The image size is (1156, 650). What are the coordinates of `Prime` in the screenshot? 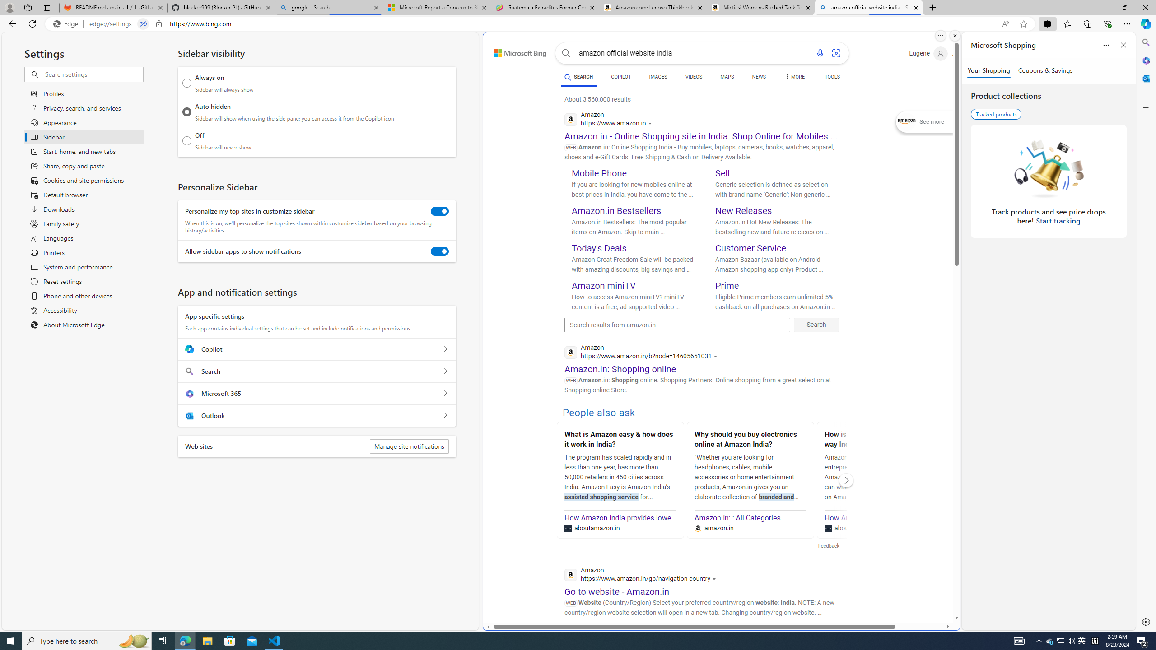 It's located at (727, 285).